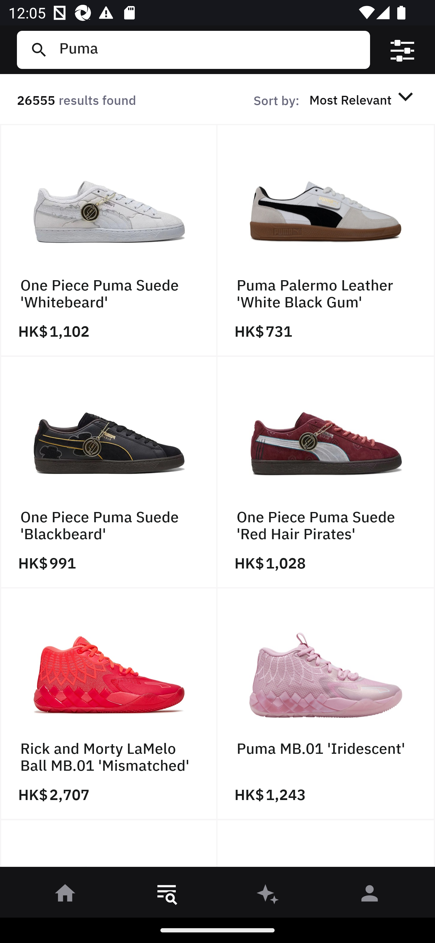  What do you see at coordinates (109, 472) in the screenshot?
I see `One Piece Puma Suede 'Blackbeard' HK$ 991` at bounding box center [109, 472].